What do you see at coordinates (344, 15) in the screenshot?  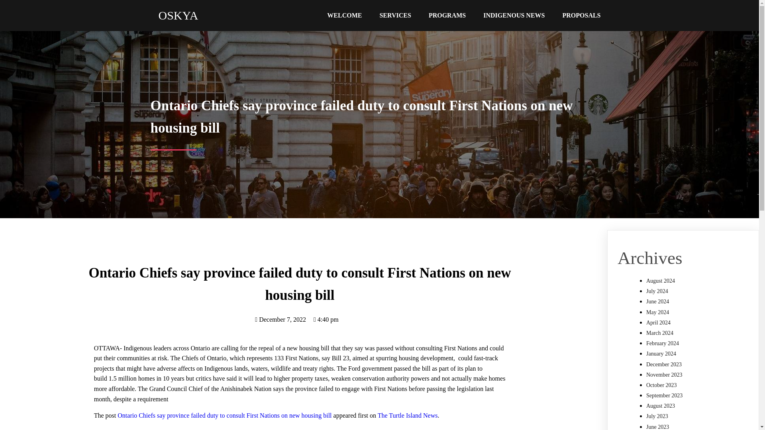 I see `WELCOME` at bounding box center [344, 15].